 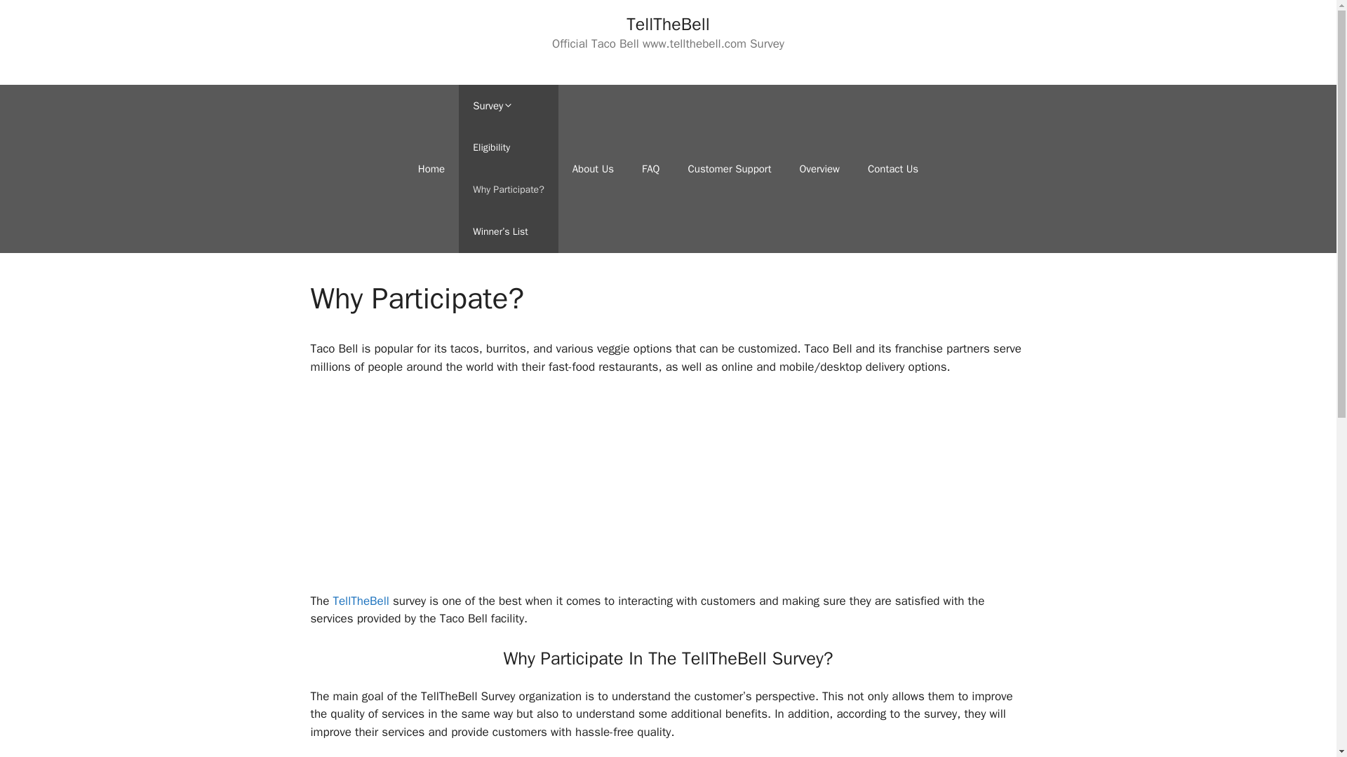 What do you see at coordinates (593, 168) in the screenshot?
I see `About Us` at bounding box center [593, 168].